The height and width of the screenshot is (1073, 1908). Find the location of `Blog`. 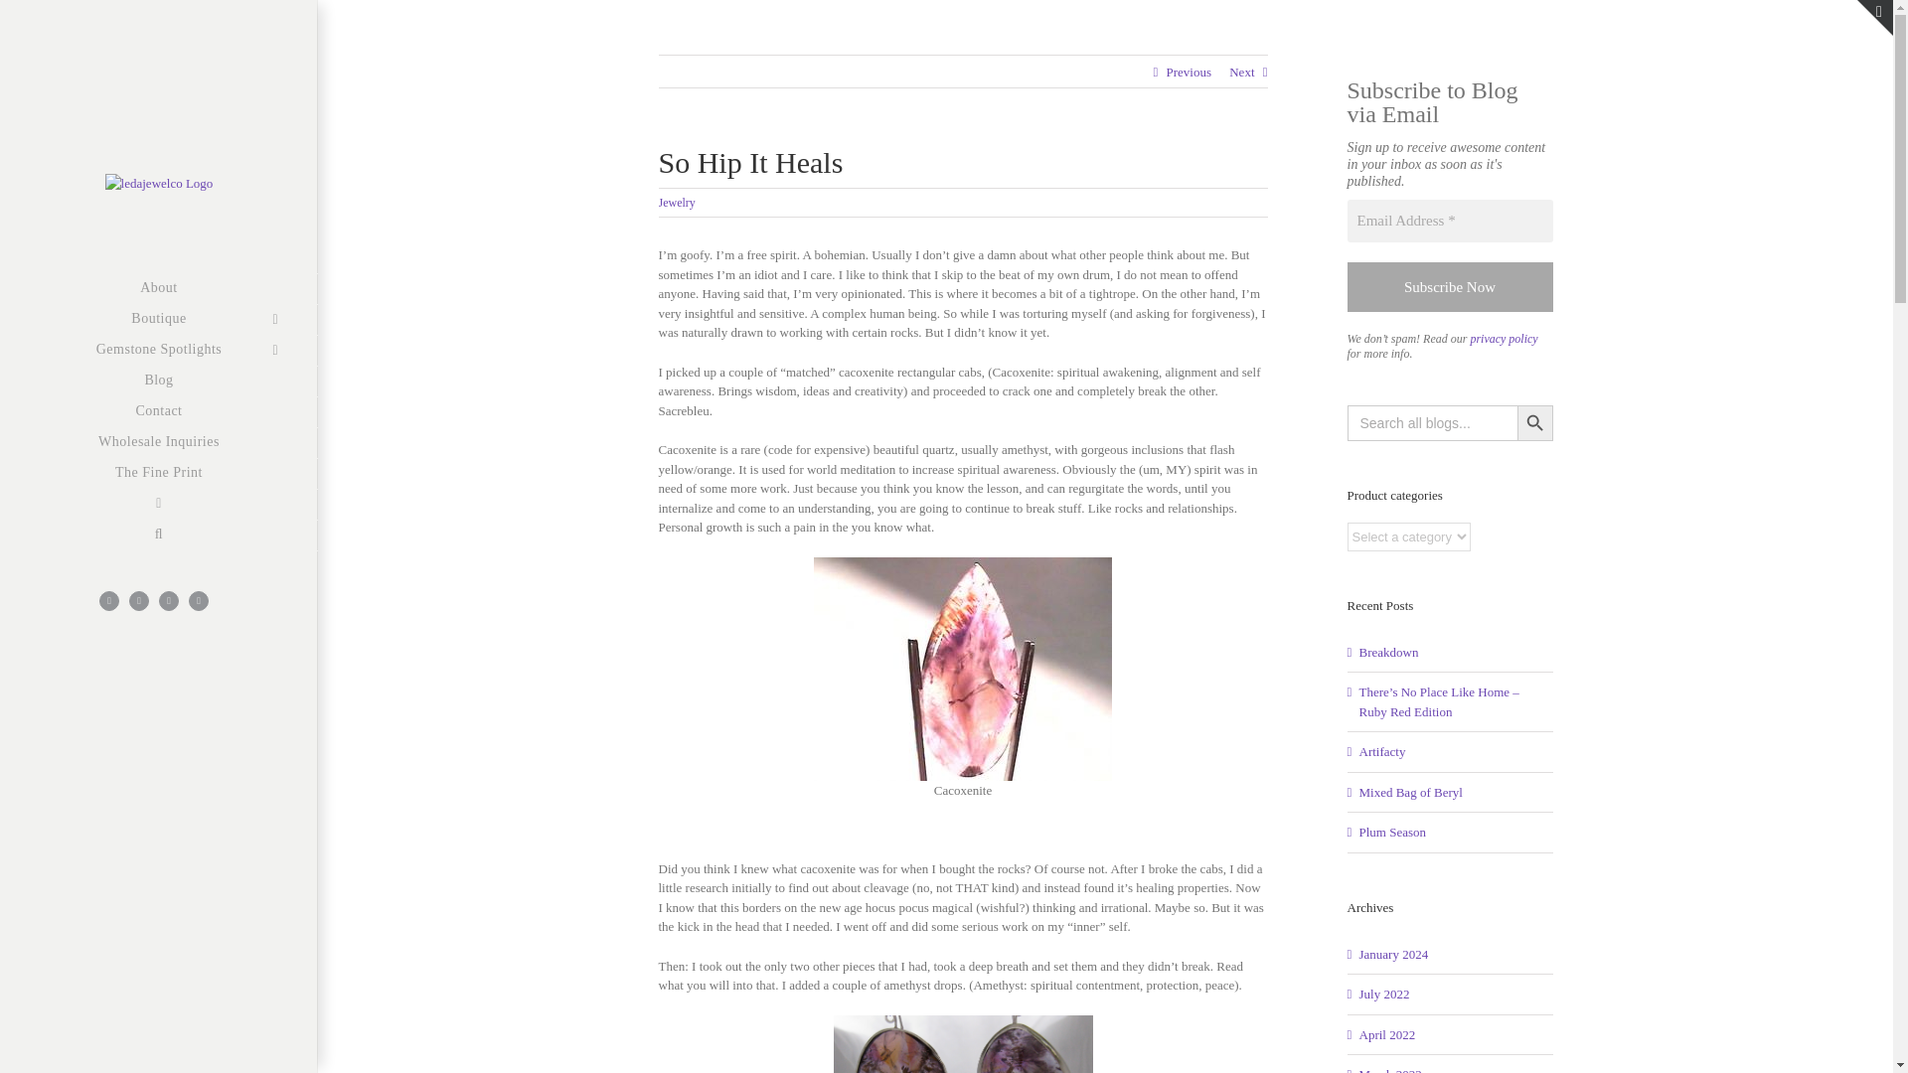

Blog is located at coordinates (159, 381).